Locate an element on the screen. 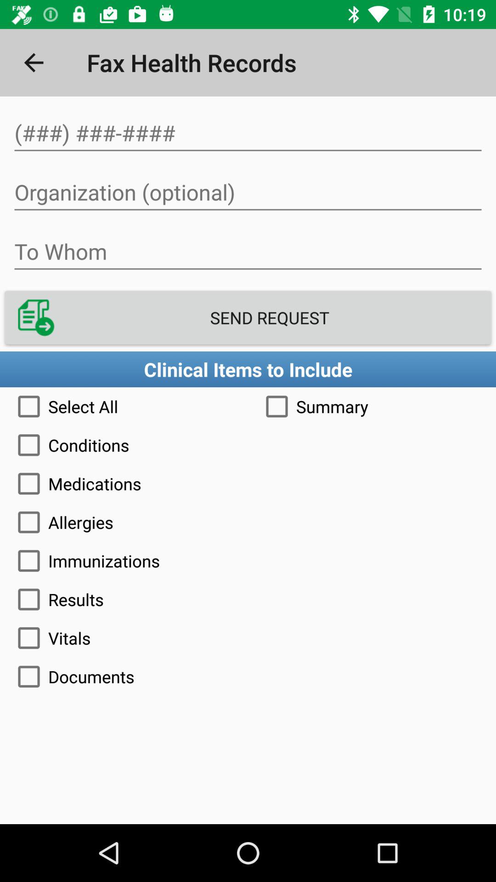 This screenshot has width=496, height=882. turn off send request is located at coordinates (248, 318).